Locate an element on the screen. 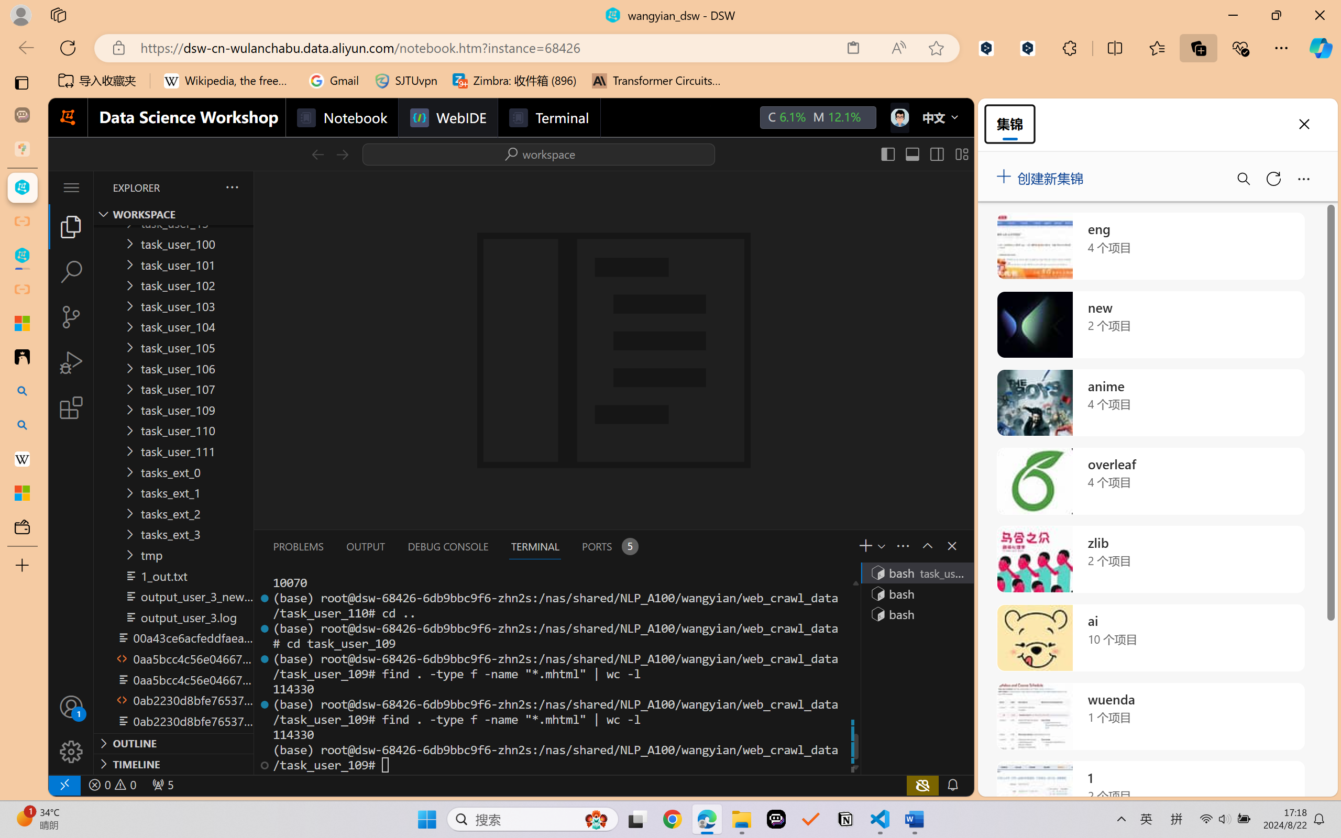  Earth - Wikipedia is located at coordinates (22, 459).